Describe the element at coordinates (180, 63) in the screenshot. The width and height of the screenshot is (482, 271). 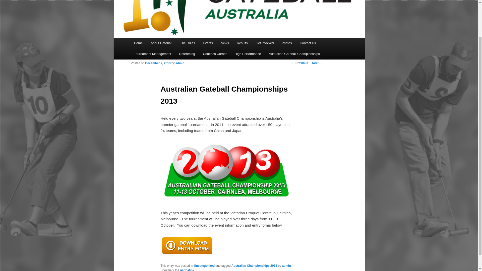
I see `View all posts by admin` at that location.